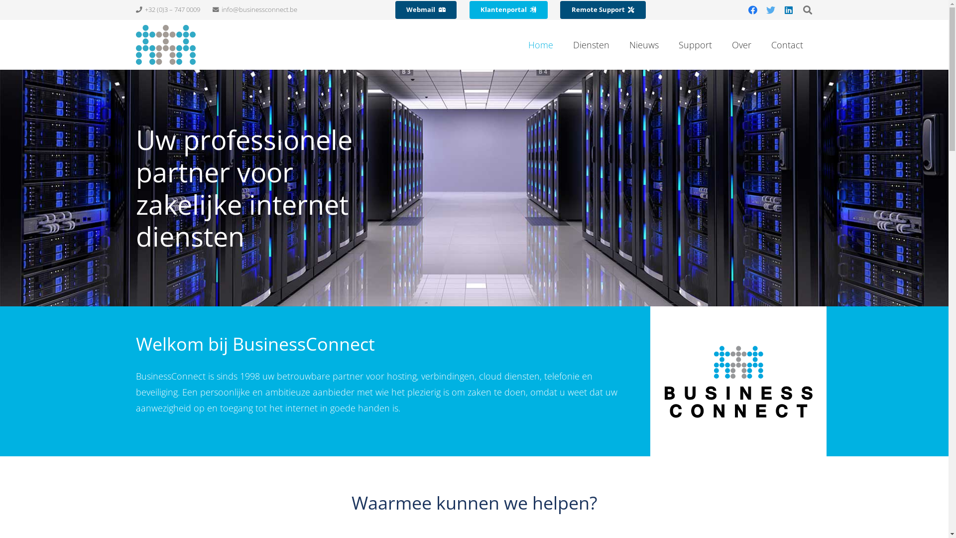 This screenshot has width=956, height=538. I want to click on Nieuws, so click(644, 45).